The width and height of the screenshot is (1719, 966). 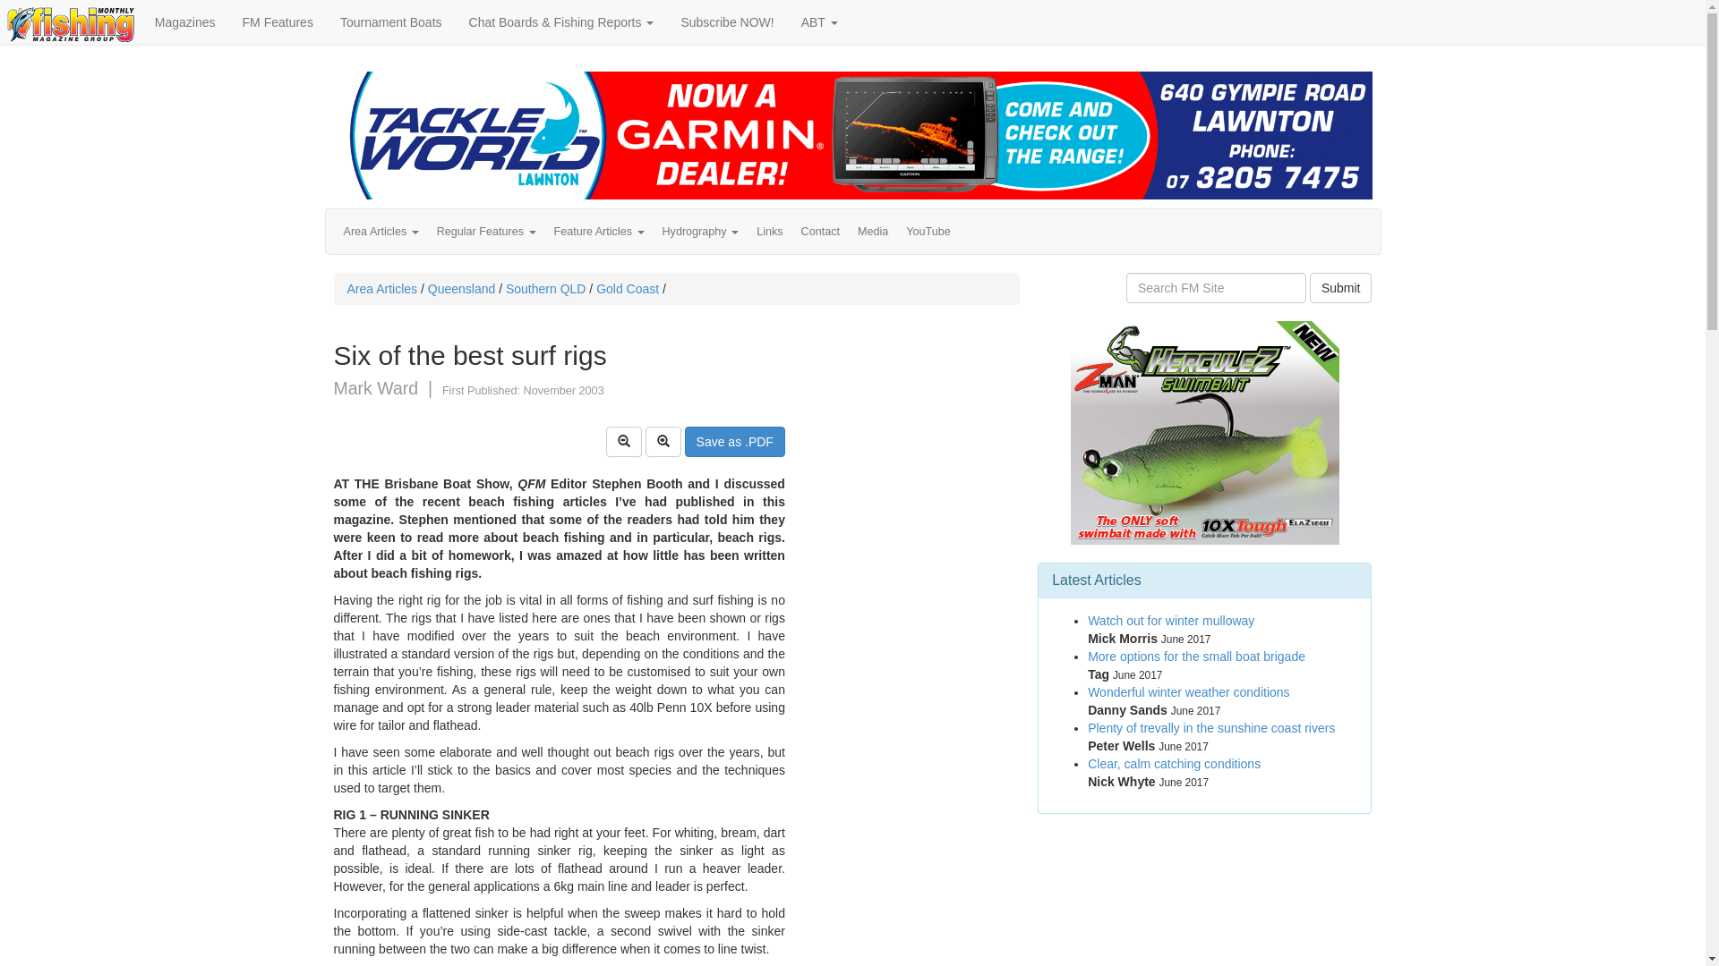 I want to click on Regular Features, so click(x=487, y=232).